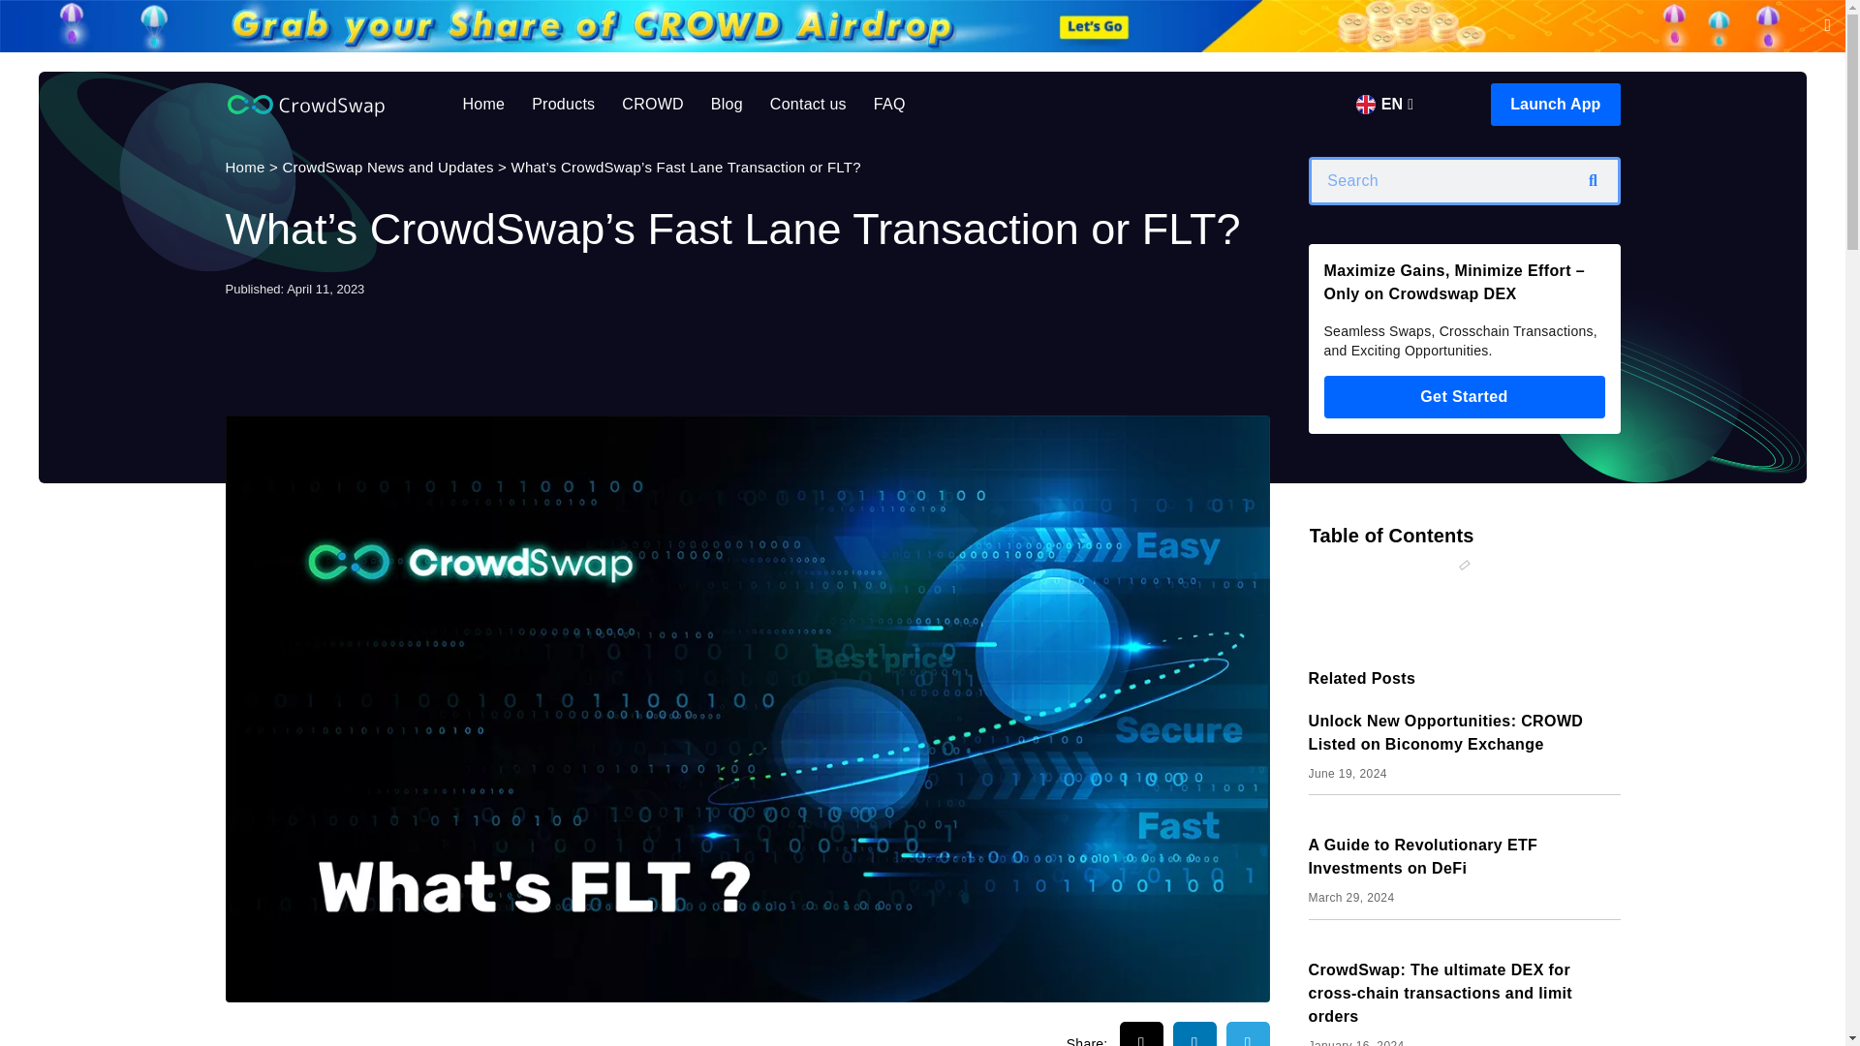  What do you see at coordinates (1385, 105) in the screenshot?
I see `EN` at bounding box center [1385, 105].